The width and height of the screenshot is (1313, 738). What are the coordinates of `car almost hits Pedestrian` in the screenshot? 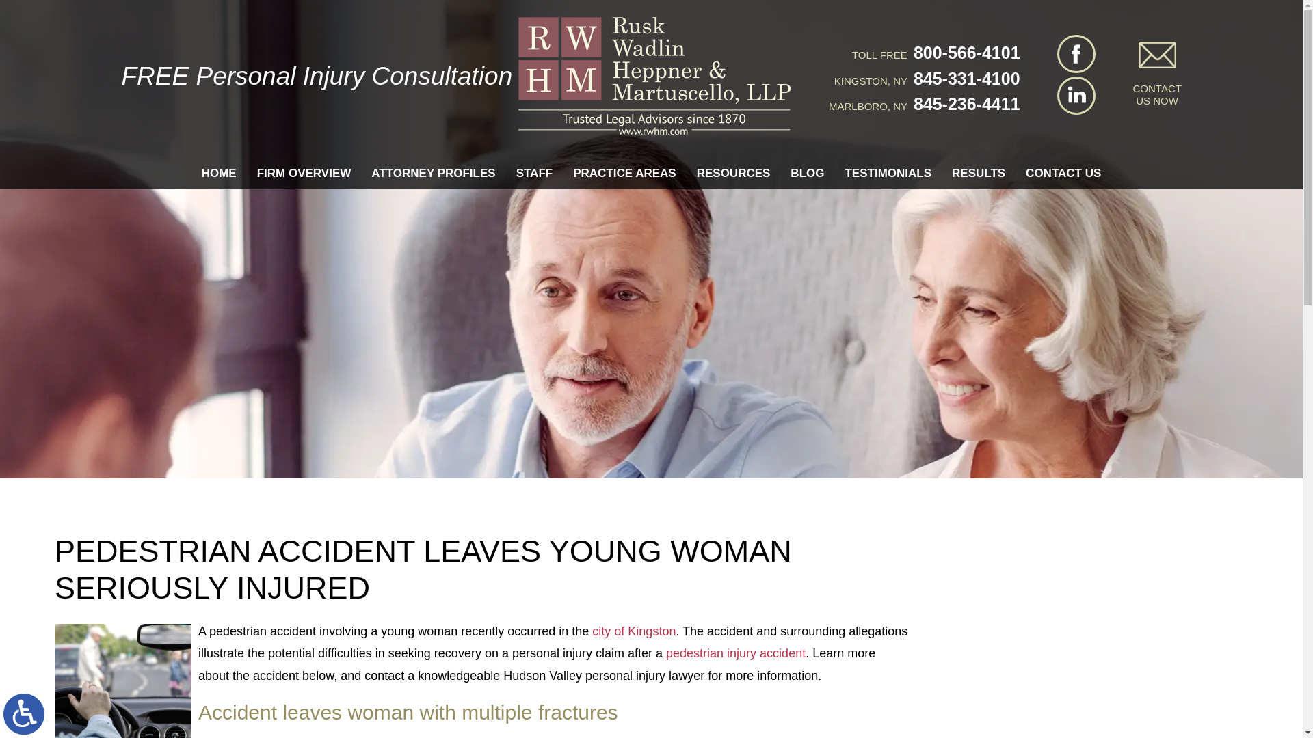 It's located at (123, 681).